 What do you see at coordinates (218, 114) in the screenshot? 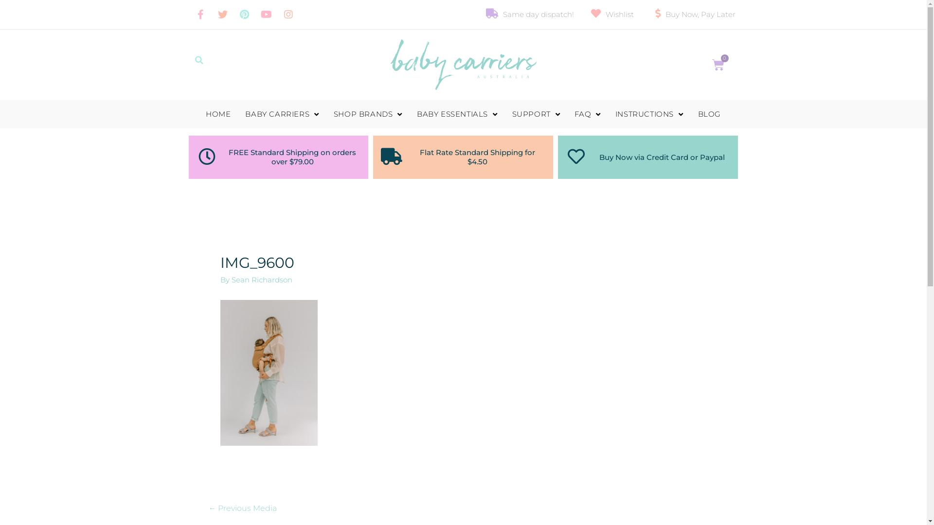
I see `HOME` at bounding box center [218, 114].